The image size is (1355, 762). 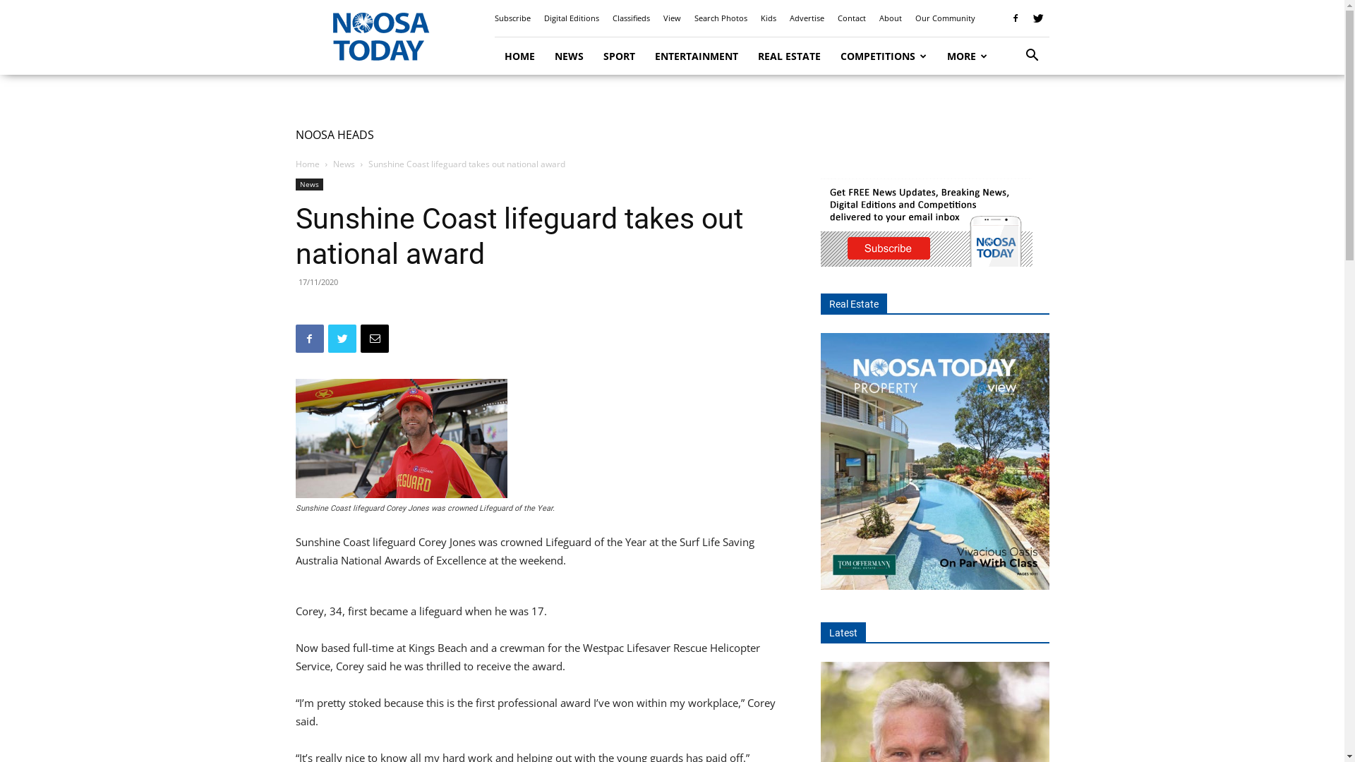 I want to click on Classifieds, so click(x=631, y=18).